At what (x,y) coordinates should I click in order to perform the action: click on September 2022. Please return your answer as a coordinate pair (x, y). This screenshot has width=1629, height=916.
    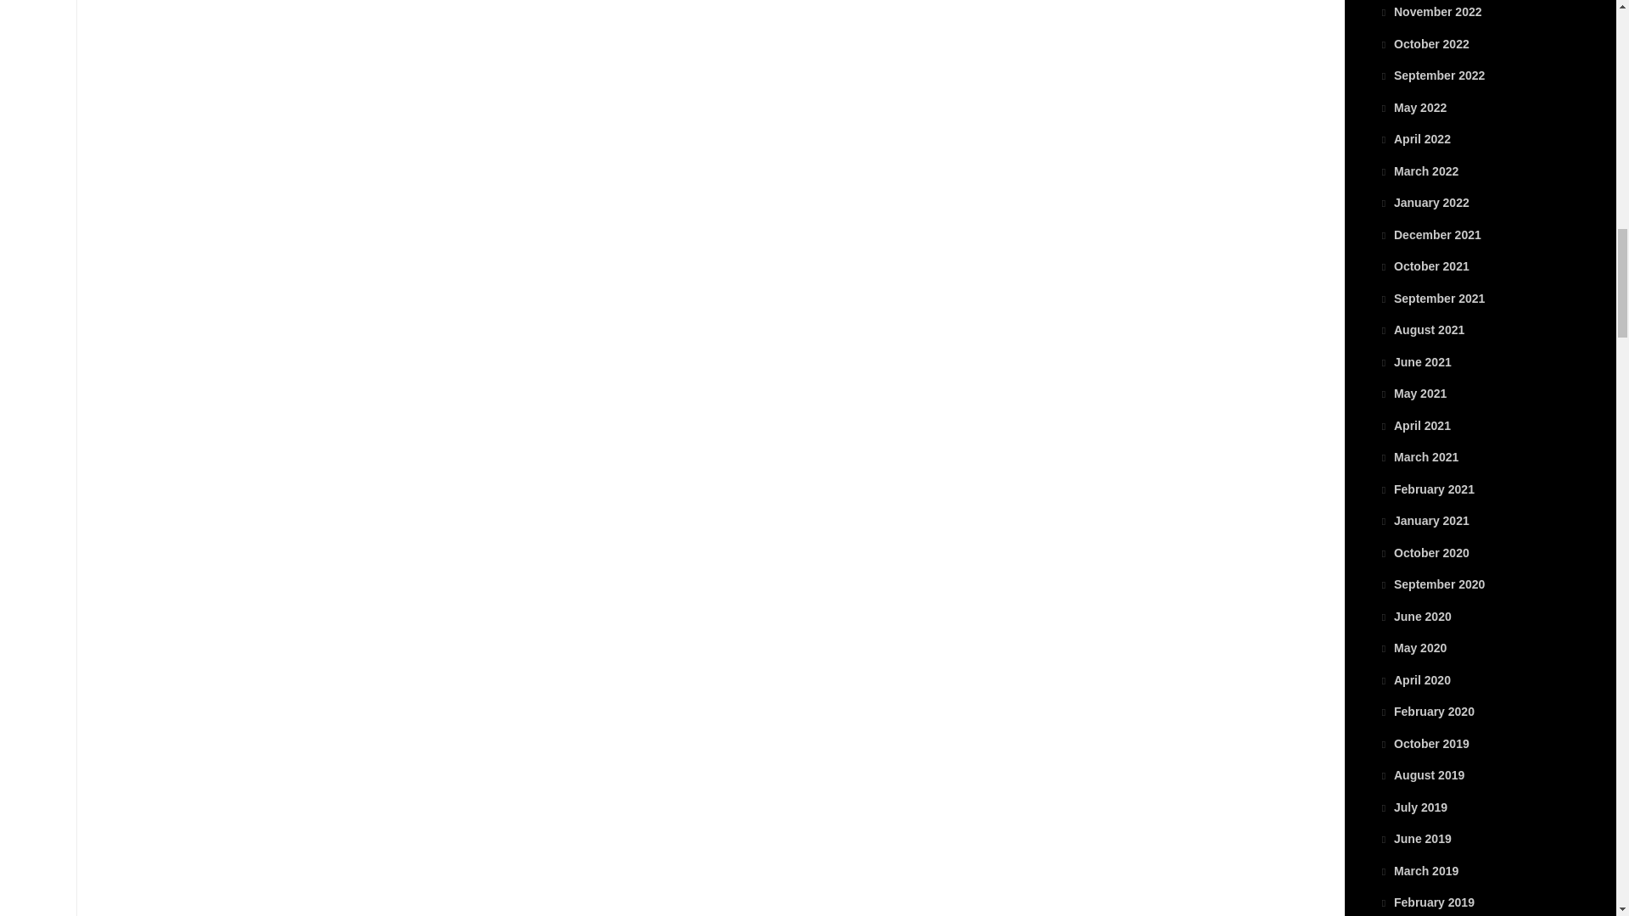
    Looking at the image, I should click on (1430, 75).